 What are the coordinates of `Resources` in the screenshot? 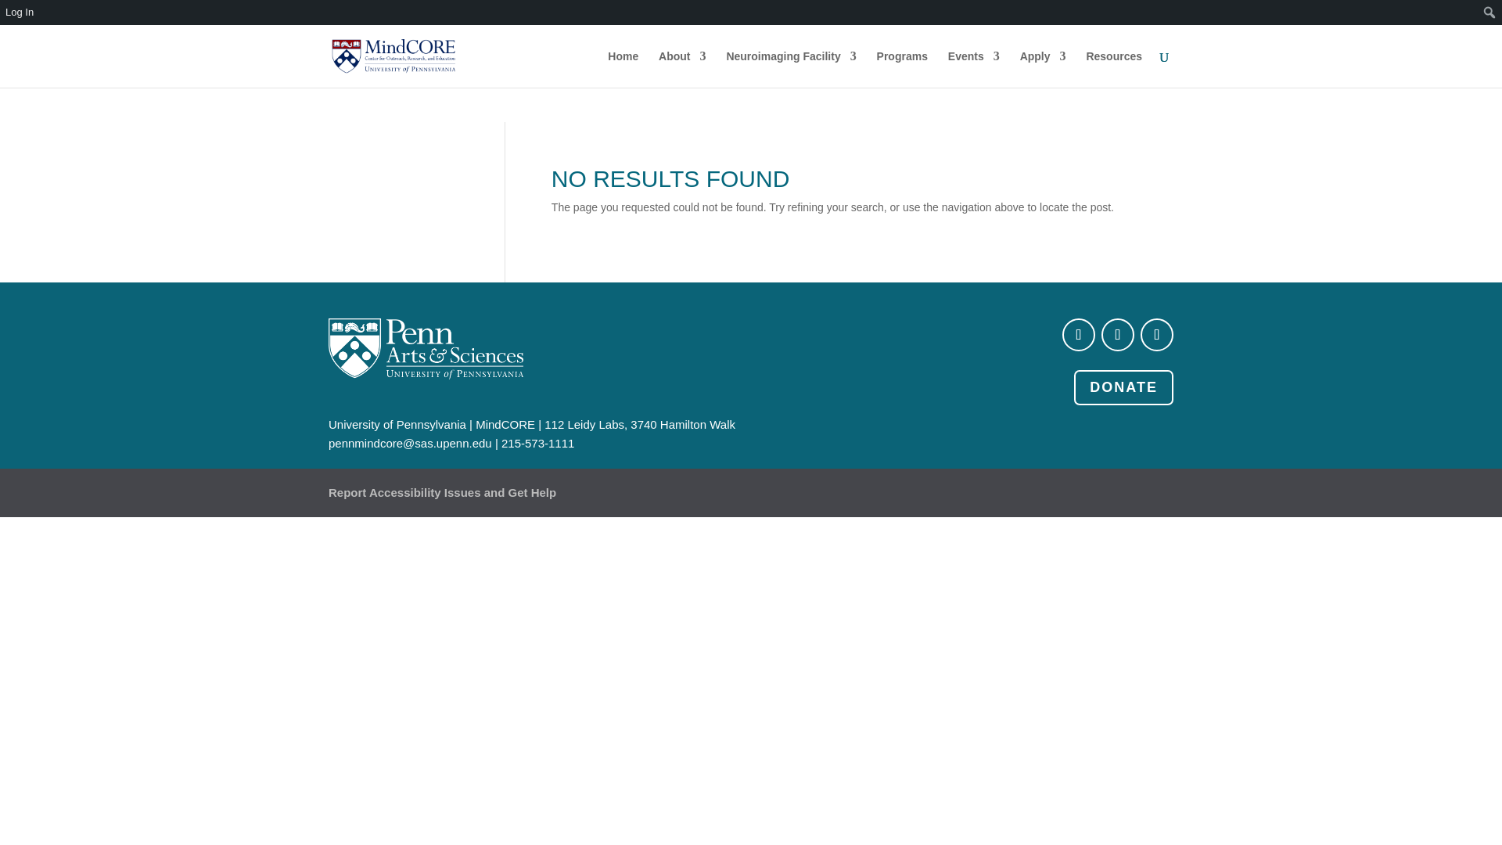 It's located at (1114, 69).